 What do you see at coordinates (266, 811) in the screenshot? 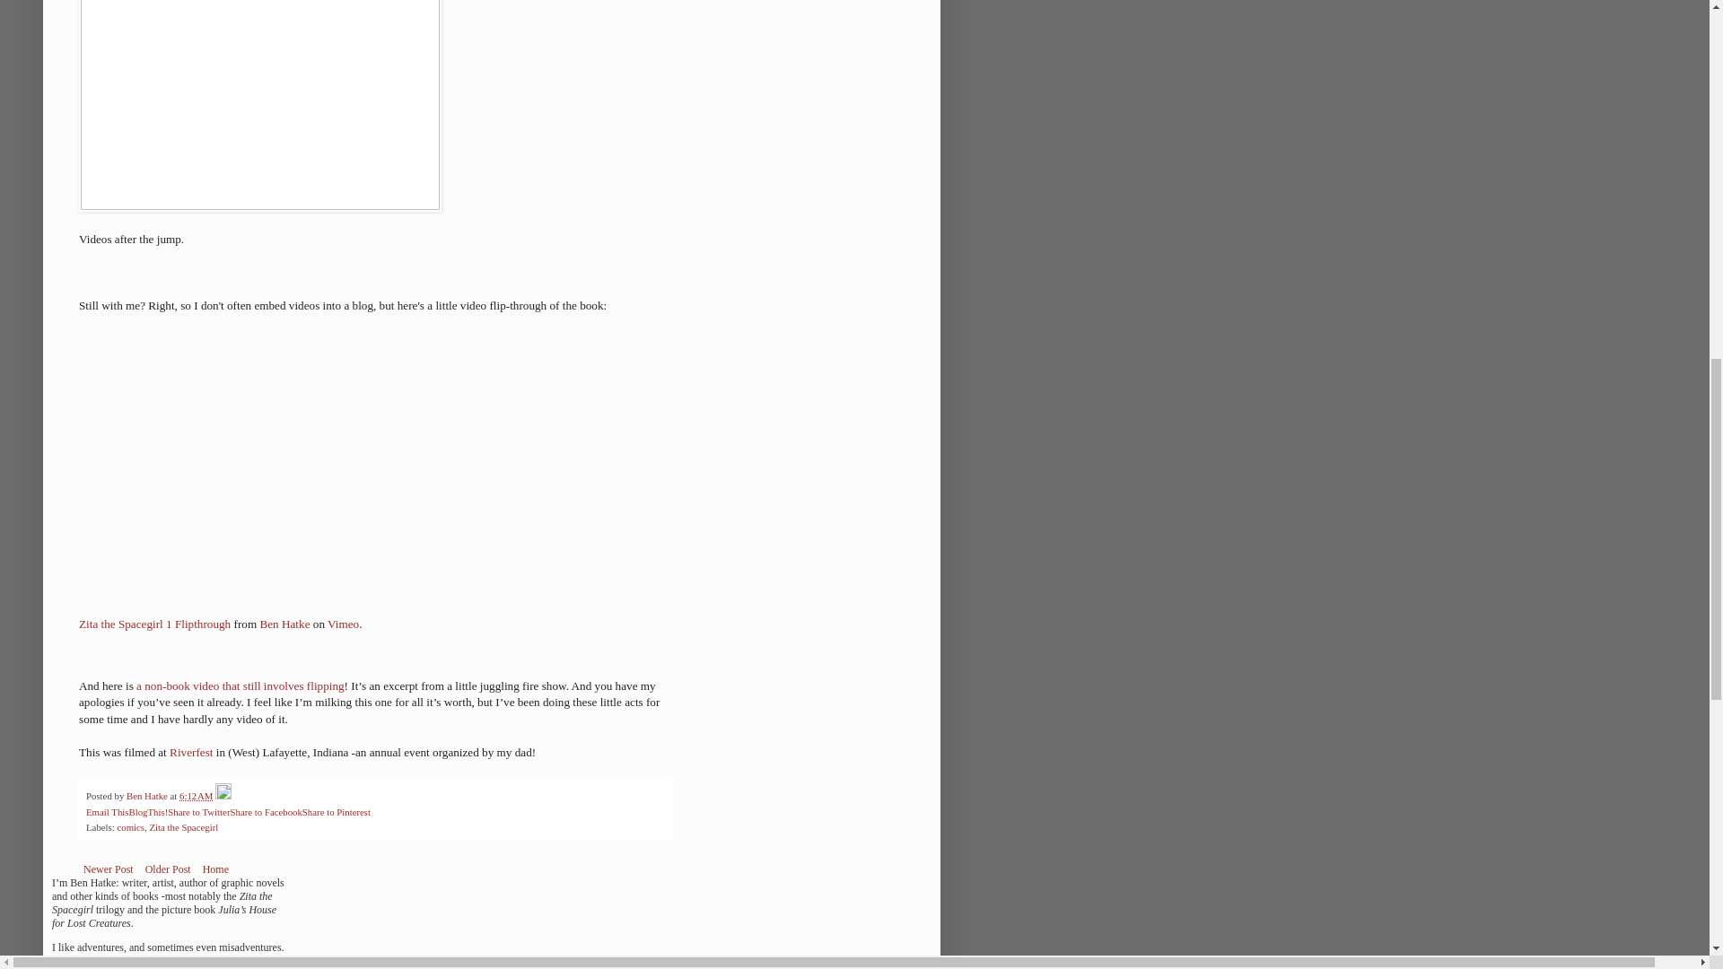
I see `Share to Facebook` at bounding box center [266, 811].